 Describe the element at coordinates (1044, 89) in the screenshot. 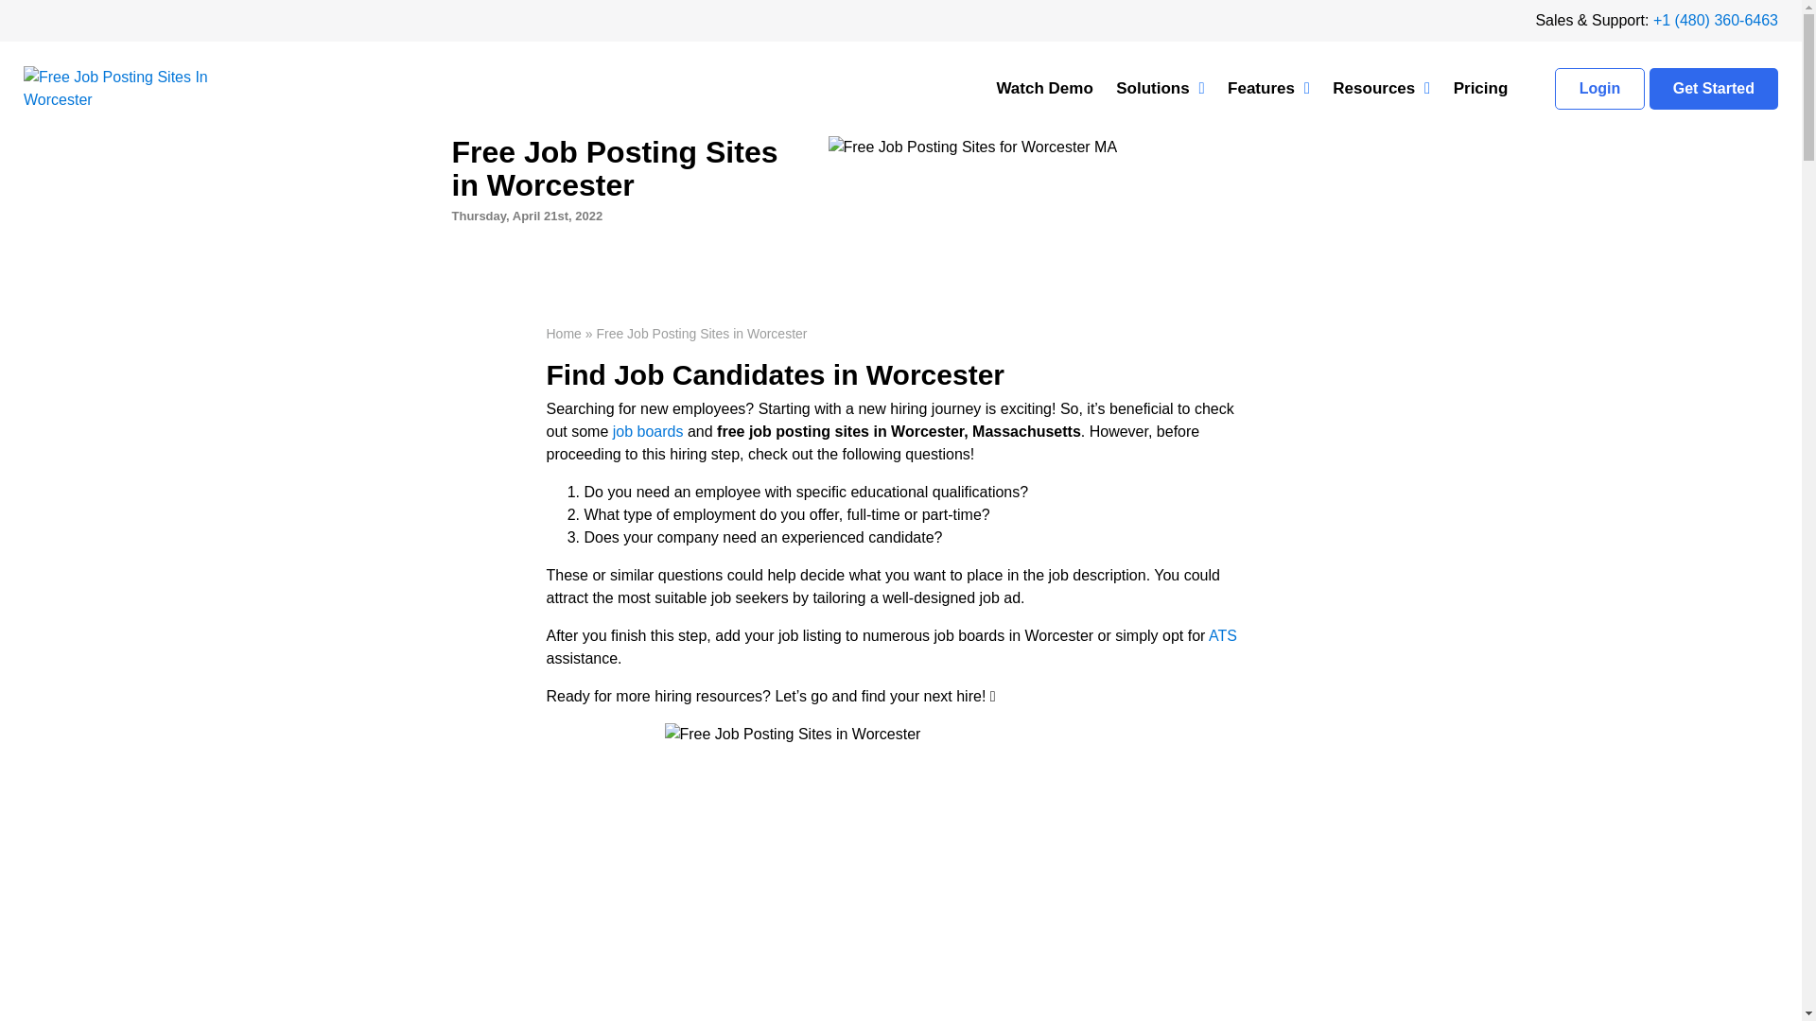

I see `Watch Demo` at that location.